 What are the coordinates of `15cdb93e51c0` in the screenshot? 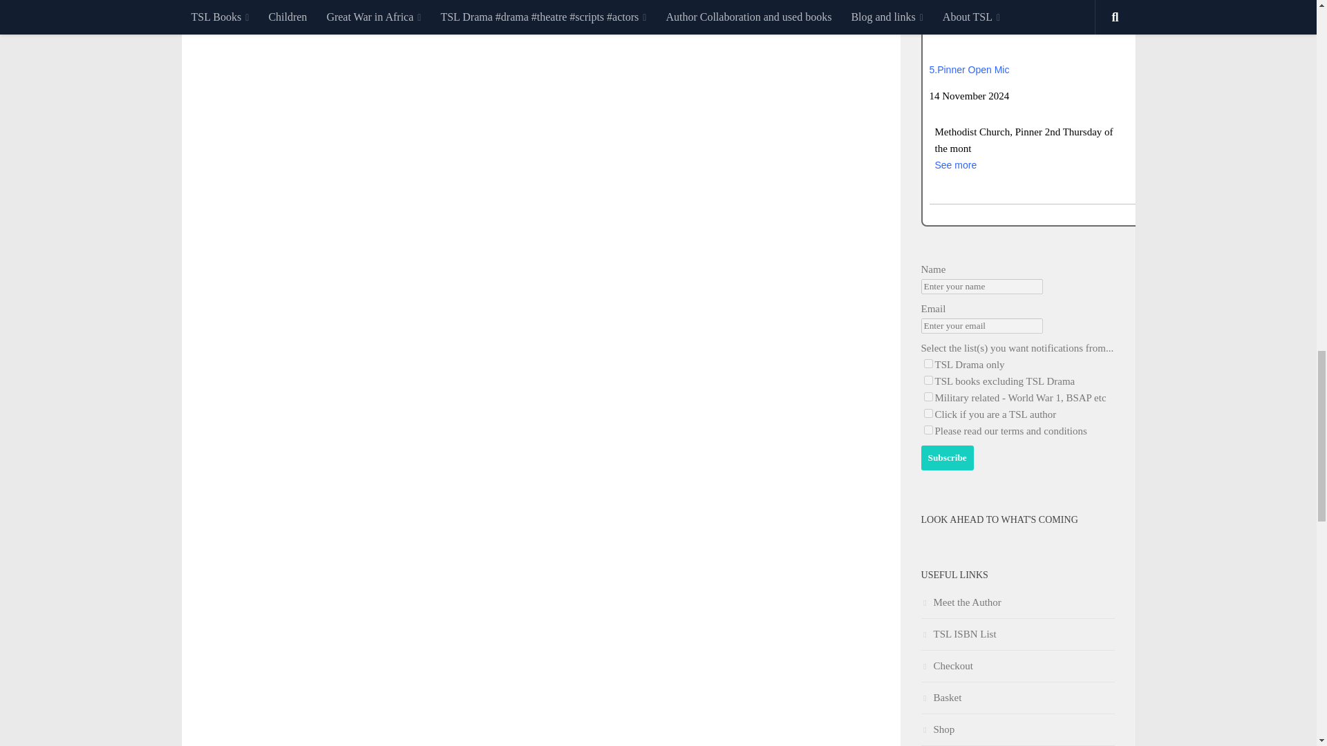 It's located at (928, 363).